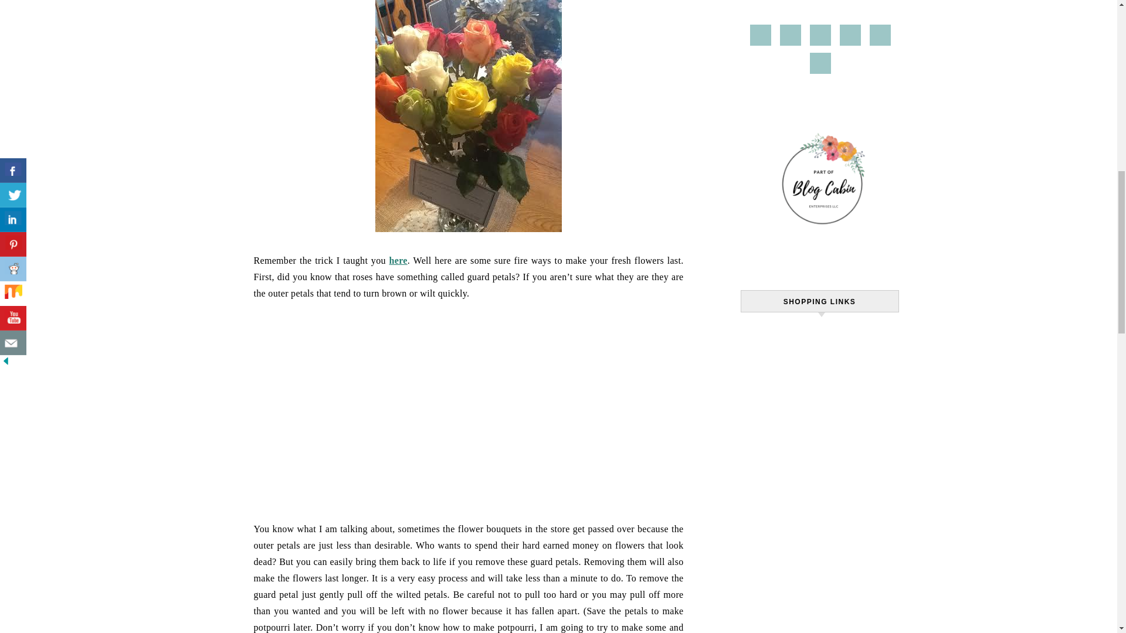 This screenshot has width=1126, height=633. What do you see at coordinates (860, 331) in the screenshot?
I see `Y2k tops` at bounding box center [860, 331].